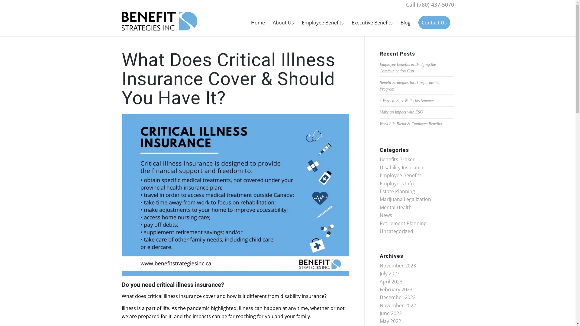  What do you see at coordinates (235, 196) in the screenshot?
I see `criticalillness` at bounding box center [235, 196].